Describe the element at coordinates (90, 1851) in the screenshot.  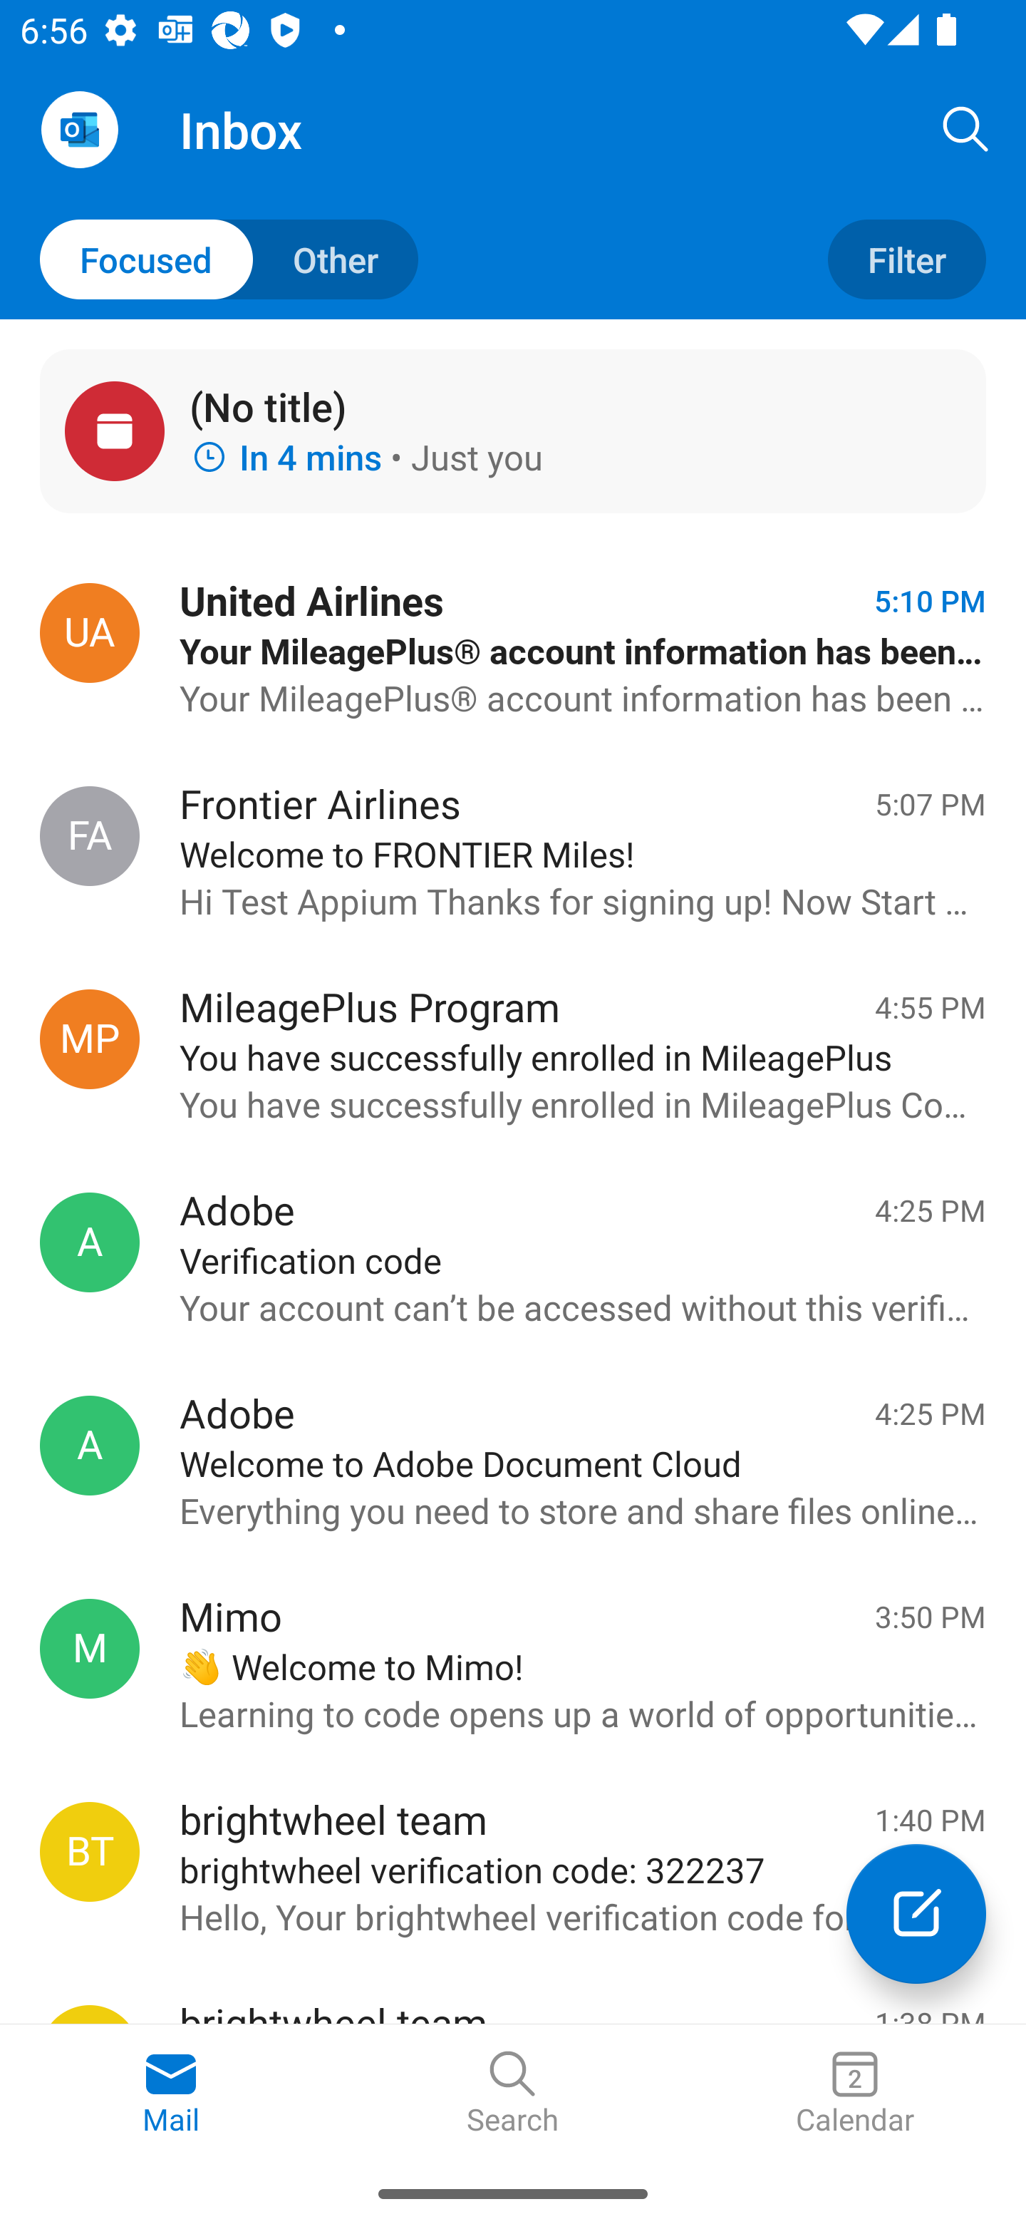
I see `brightwheel team, recovery@mybrightwheel.com` at that location.